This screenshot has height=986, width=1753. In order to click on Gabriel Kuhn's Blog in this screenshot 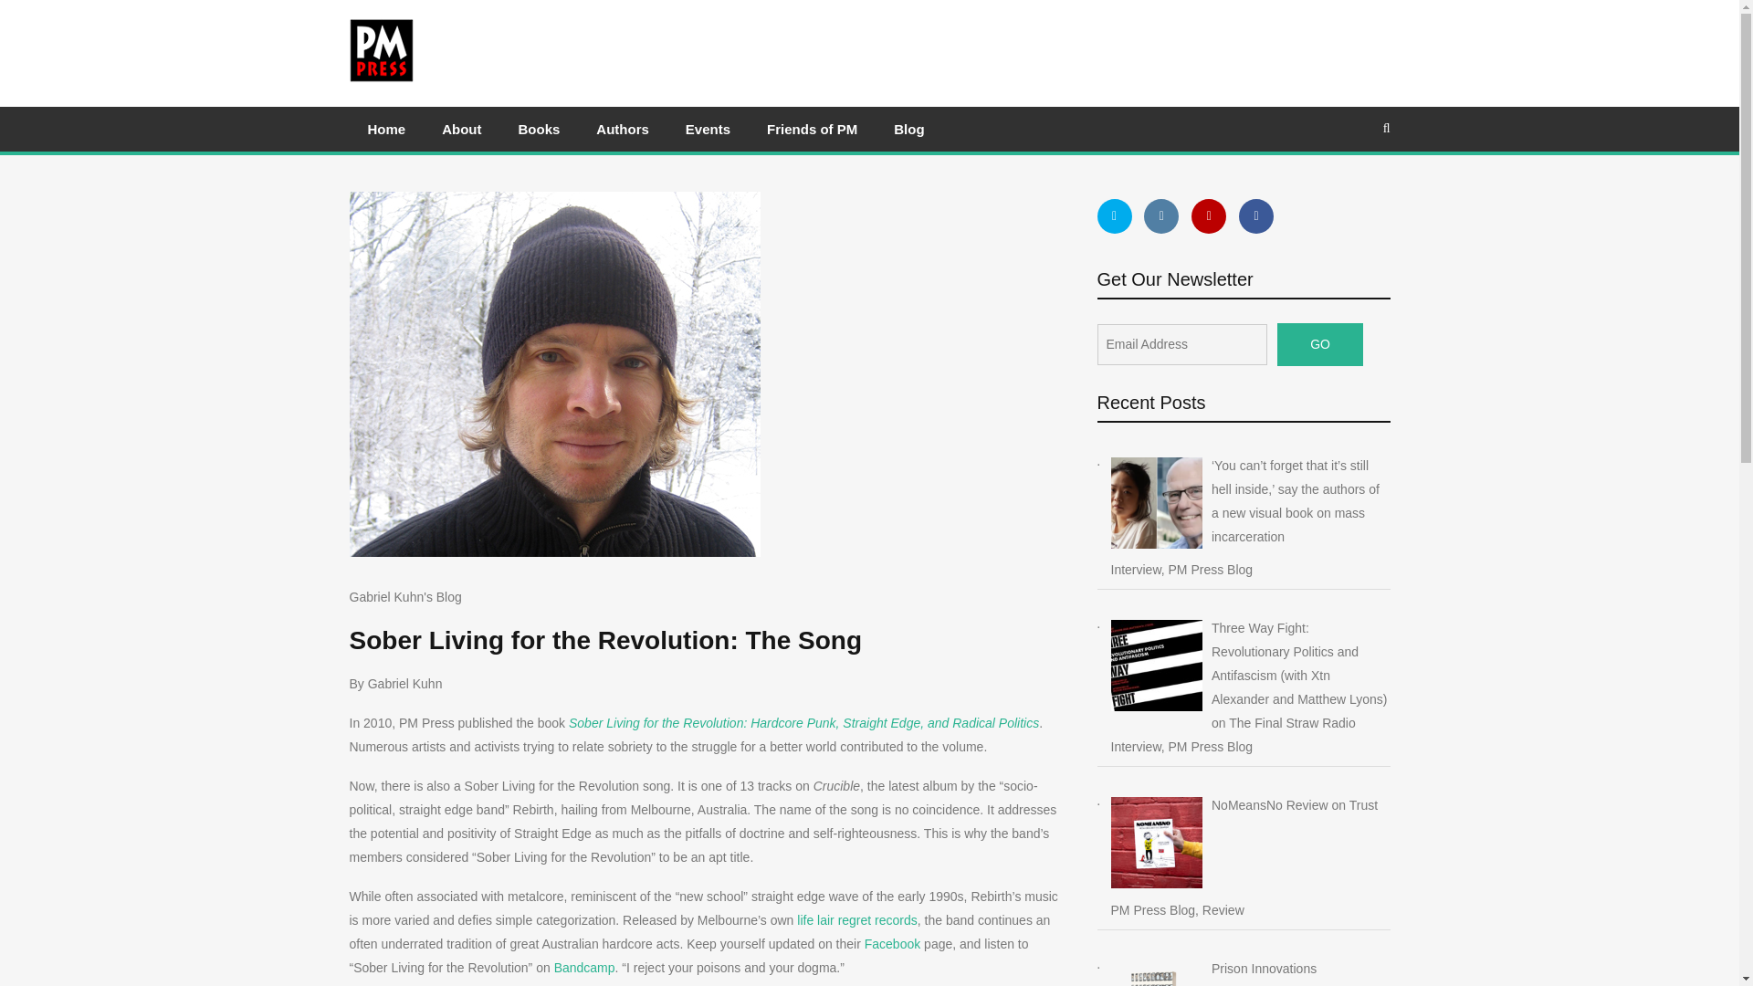, I will do `click(404, 597)`.